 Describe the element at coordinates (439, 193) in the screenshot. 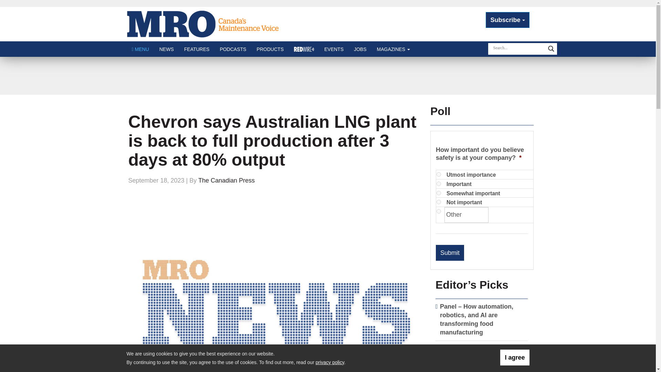

I see `Somewhat important` at that location.